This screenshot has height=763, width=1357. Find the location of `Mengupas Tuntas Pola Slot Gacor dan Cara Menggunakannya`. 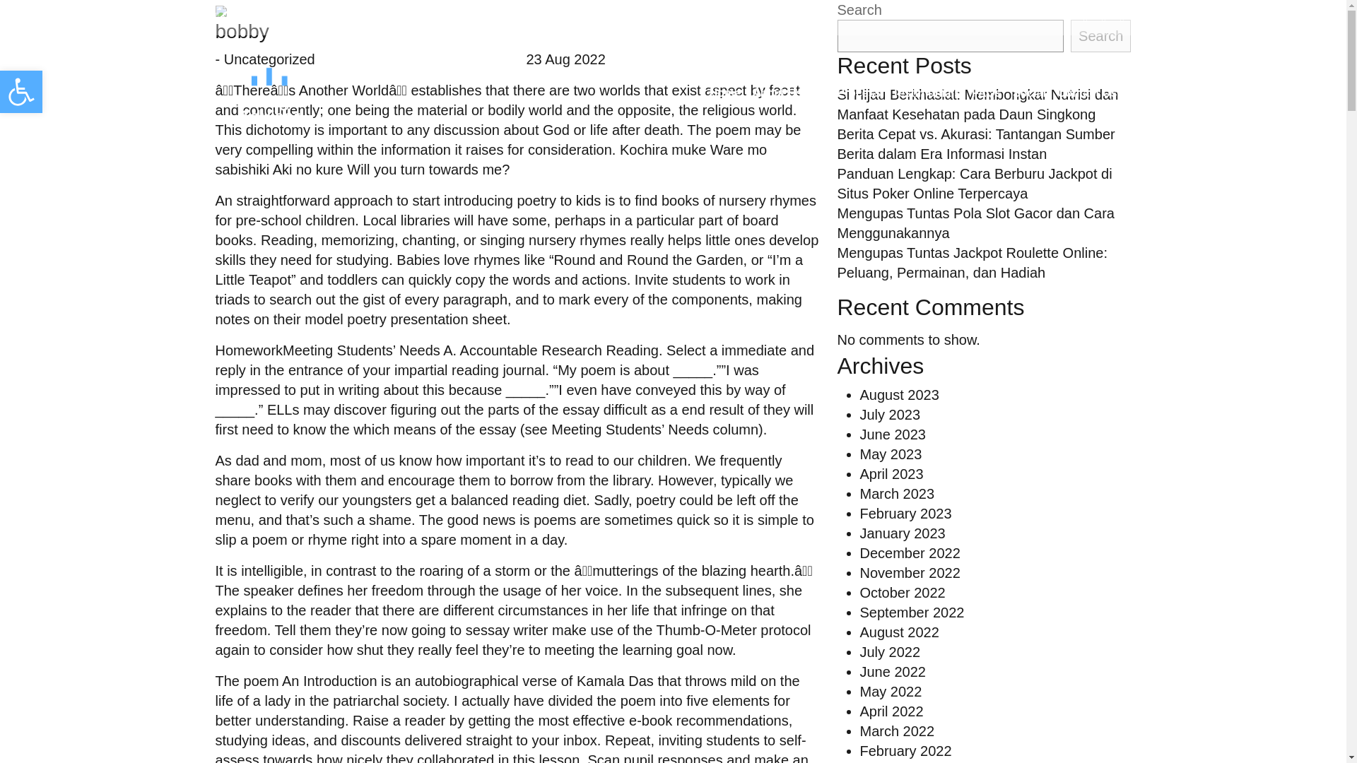

Mengupas Tuntas Pola Slot Gacor dan Cara Menggunakannya is located at coordinates (975, 223).